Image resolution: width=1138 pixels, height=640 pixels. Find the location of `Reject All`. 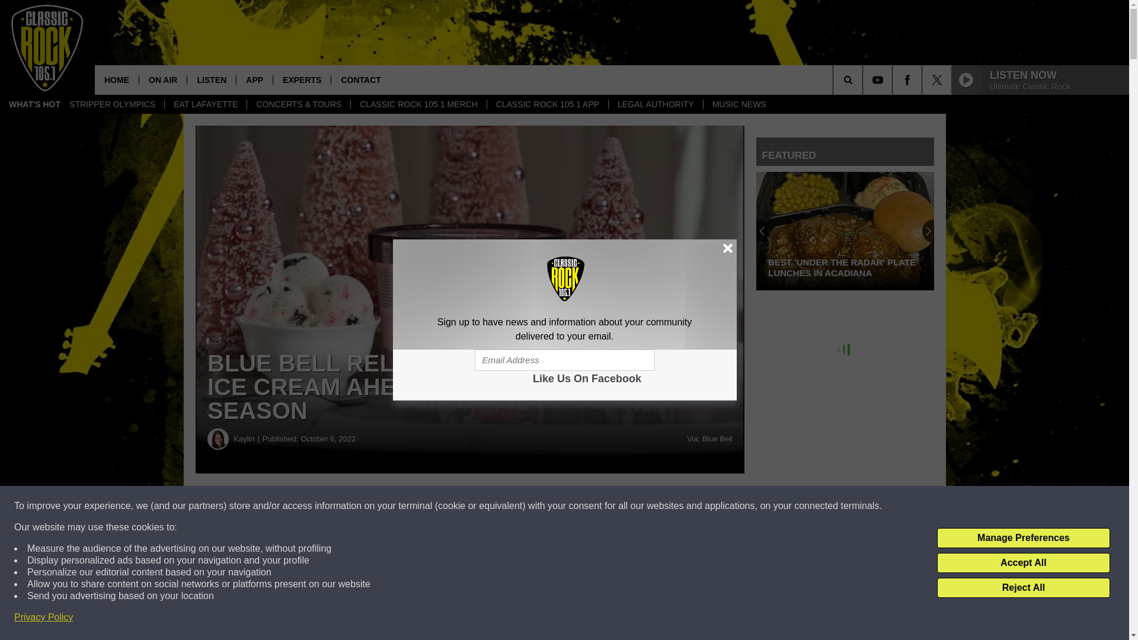

Reject All is located at coordinates (1023, 588).